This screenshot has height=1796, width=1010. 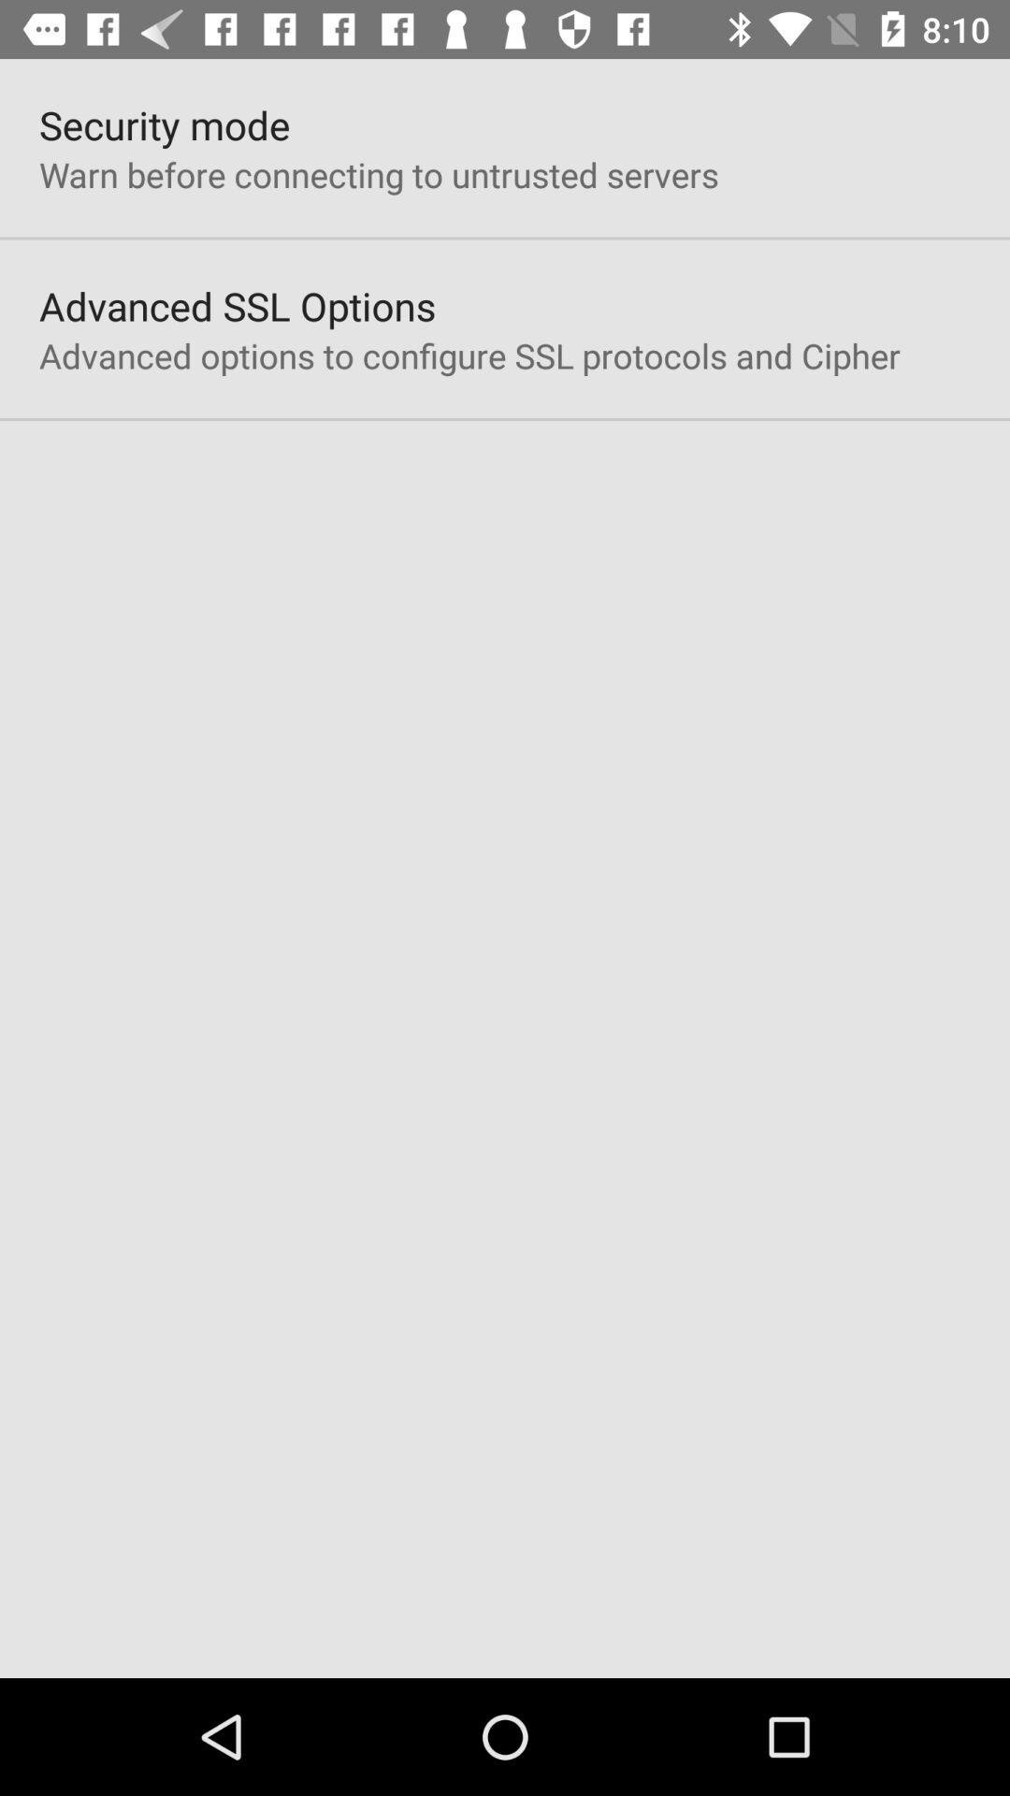 What do you see at coordinates (165, 125) in the screenshot?
I see `flip to the security mode app` at bounding box center [165, 125].